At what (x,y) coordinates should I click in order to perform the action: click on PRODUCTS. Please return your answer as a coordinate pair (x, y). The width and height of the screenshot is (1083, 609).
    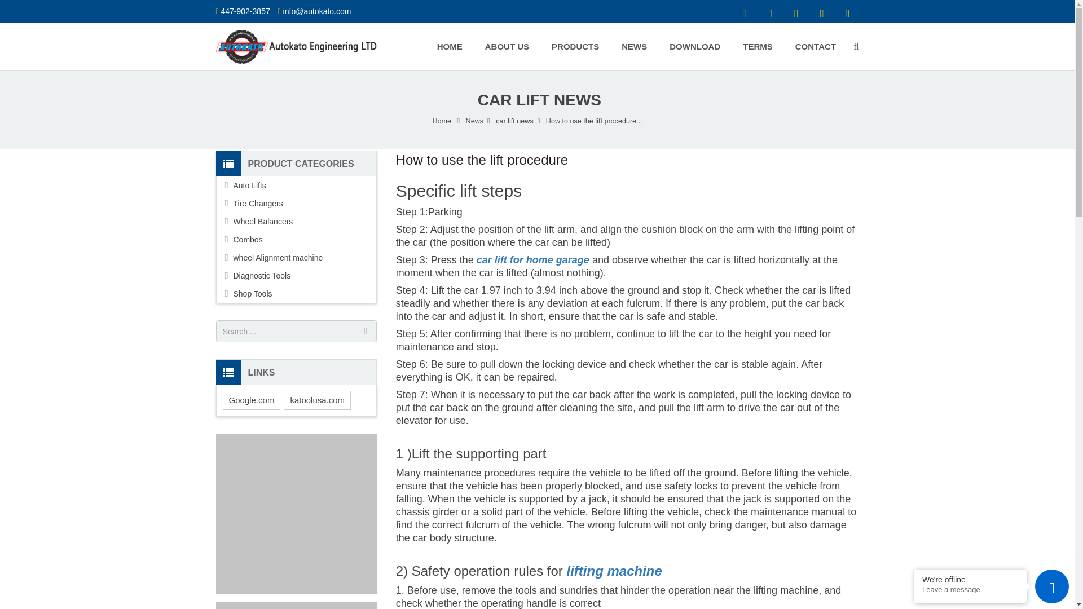
    Looking at the image, I should click on (575, 46).